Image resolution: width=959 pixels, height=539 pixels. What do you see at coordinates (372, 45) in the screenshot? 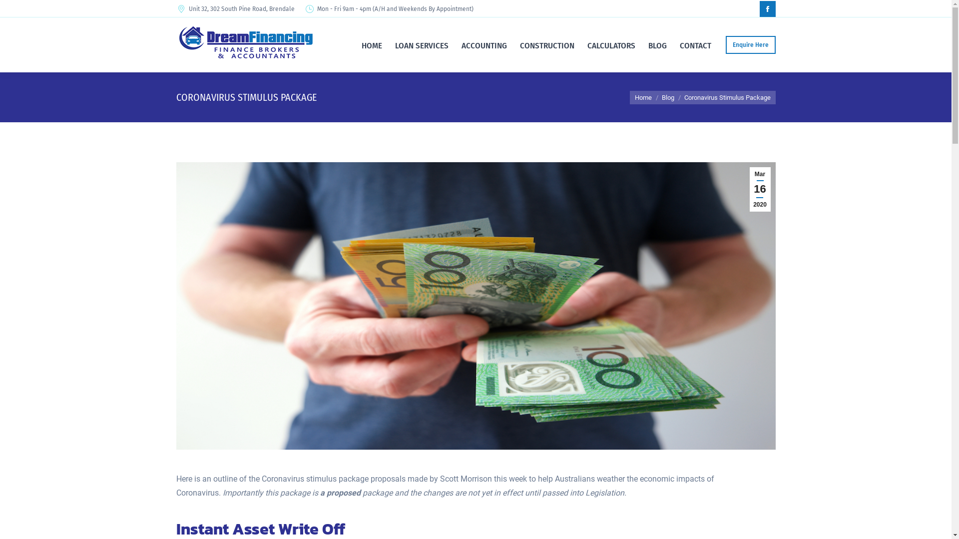
I see `HOME` at bounding box center [372, 45].